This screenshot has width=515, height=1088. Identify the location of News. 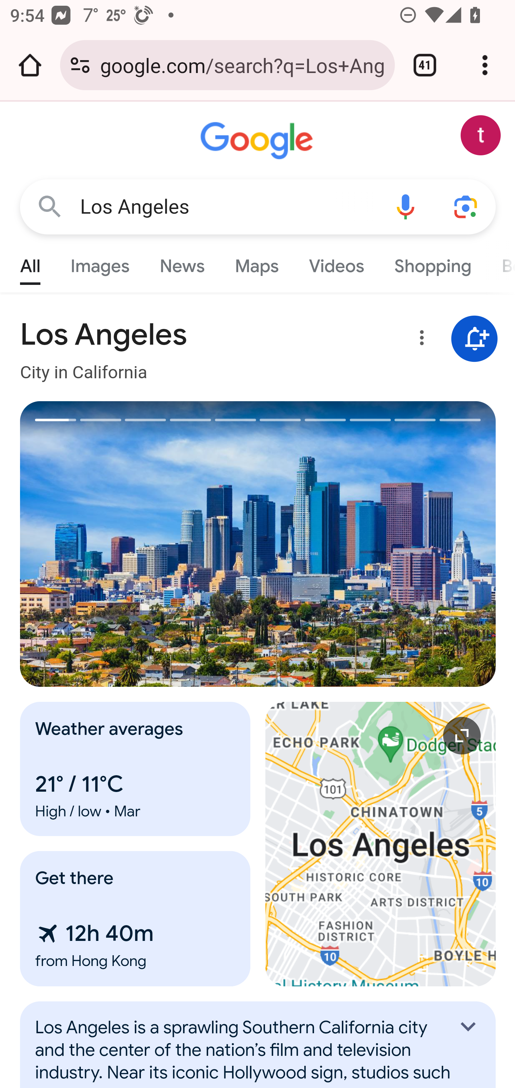
(182, 263).